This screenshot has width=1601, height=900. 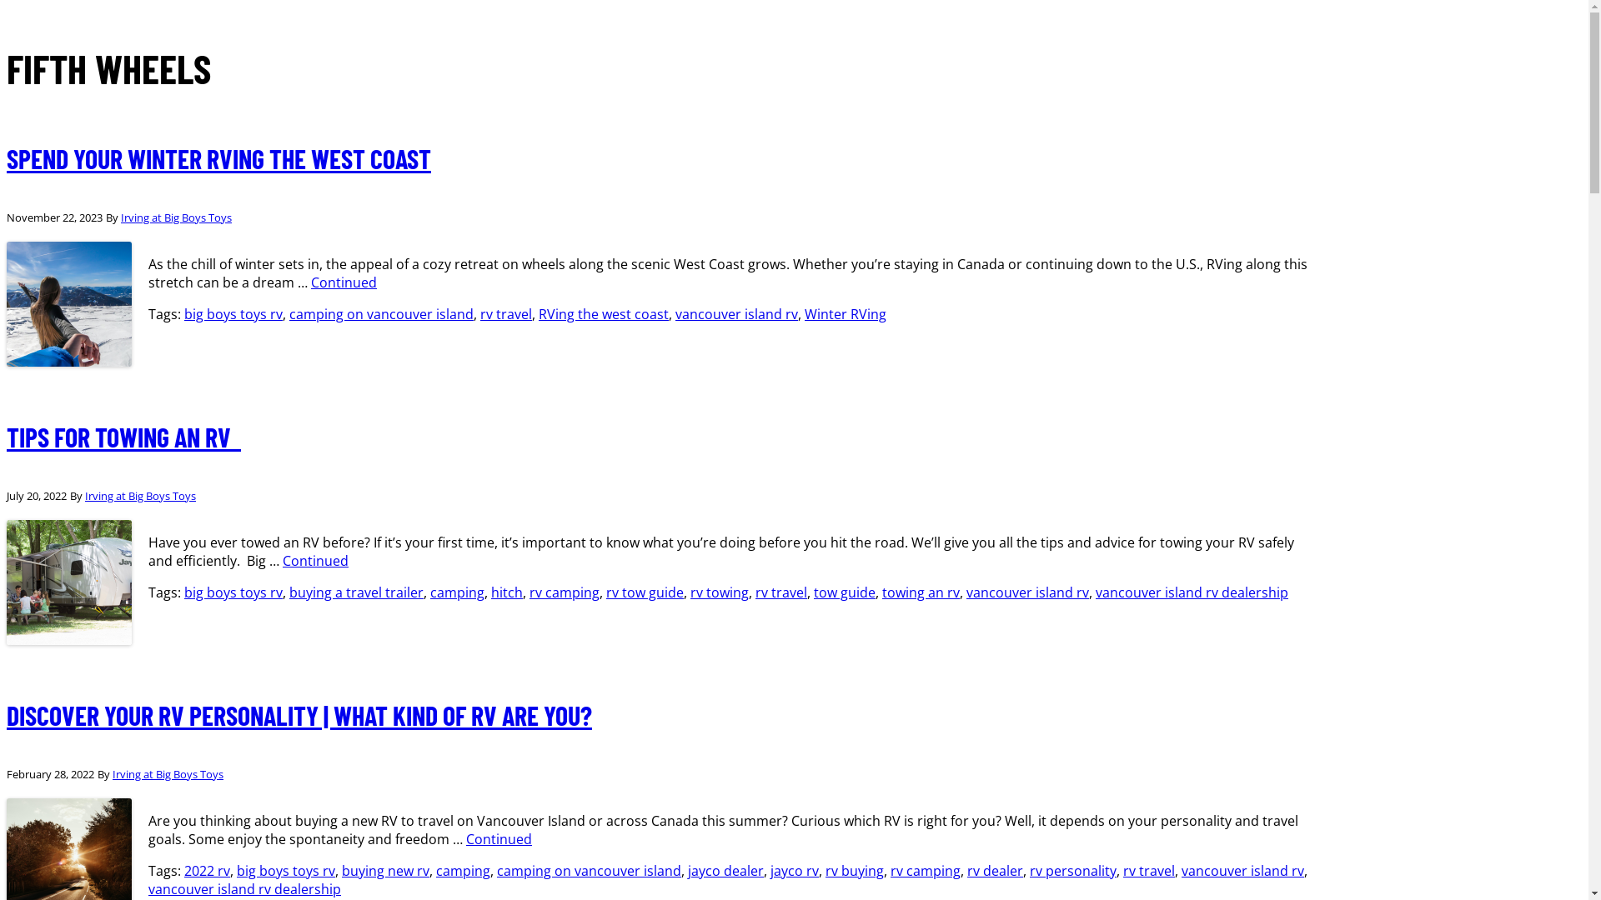 What do you see at coordinates (926, 871) in the screenshot?
I see `rv camping` at bounding box center [926, 871].